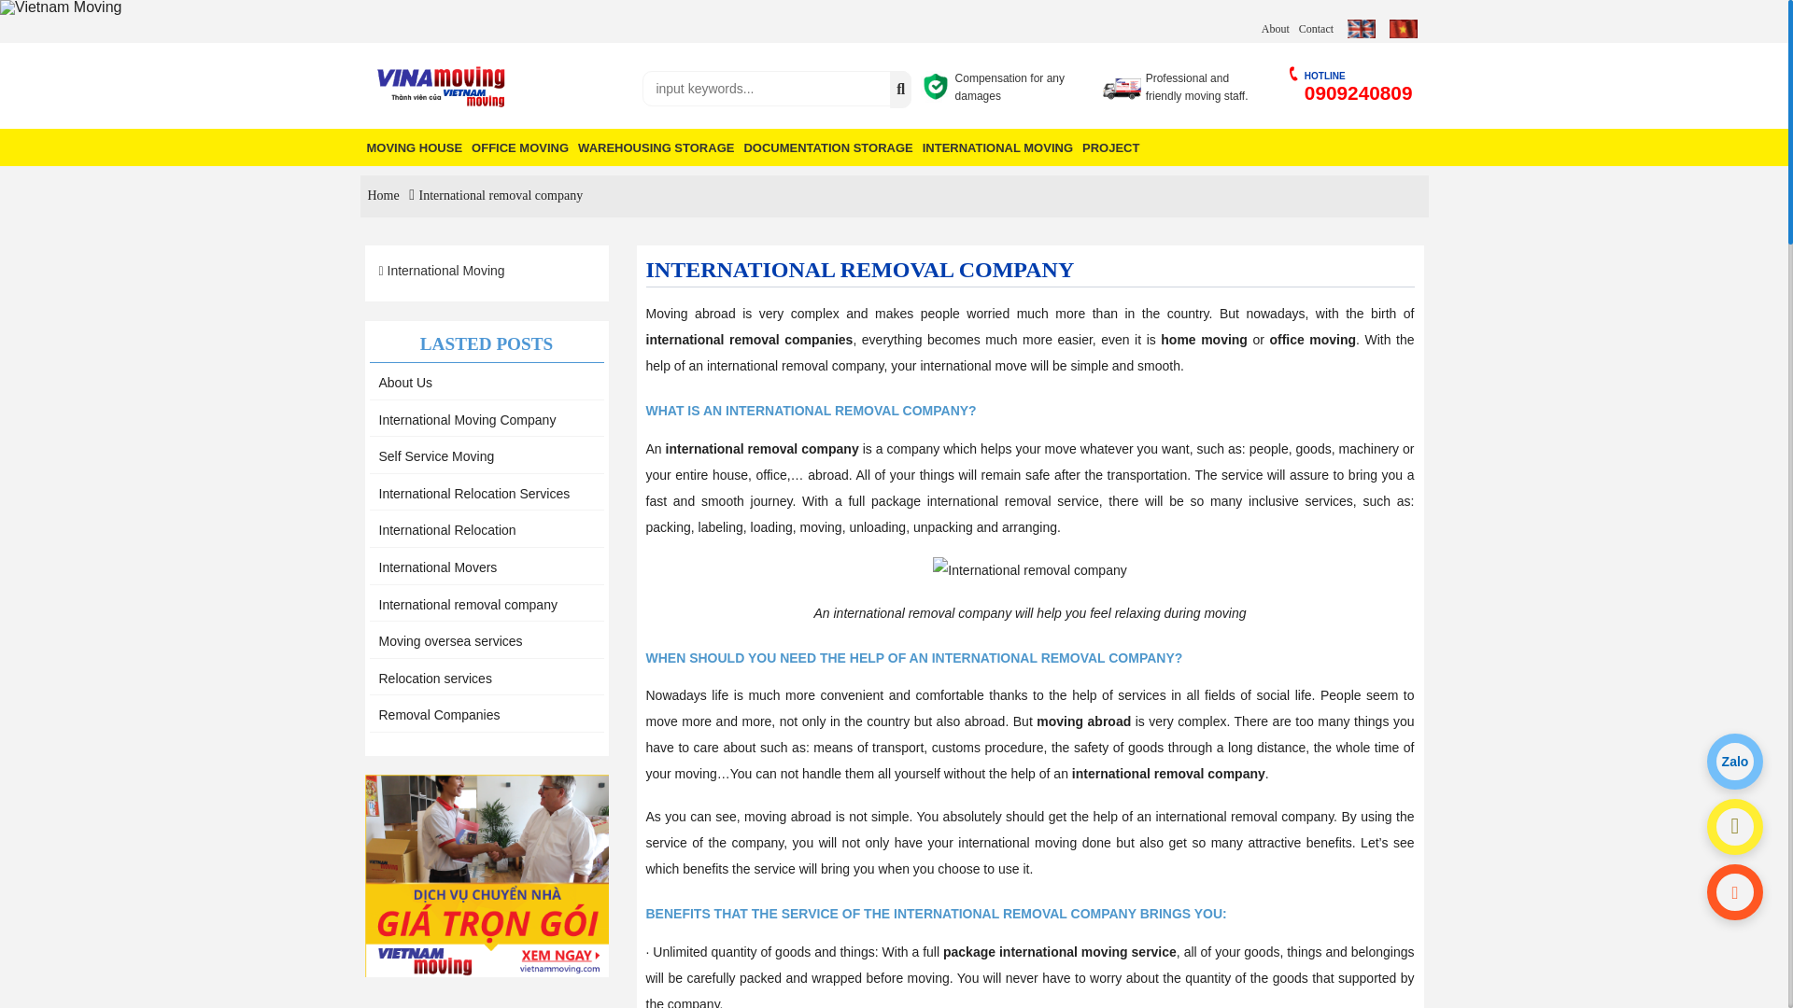  I want to click on Vina moving, so click(493, 87).